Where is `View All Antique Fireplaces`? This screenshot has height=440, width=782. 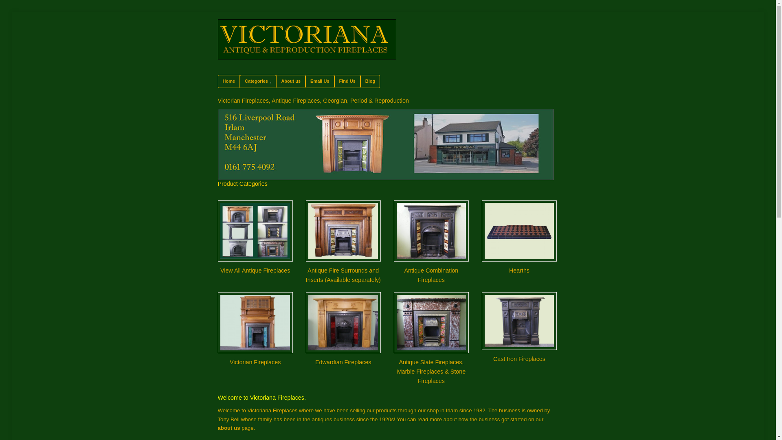 View All Antique Fireplaces is located at coordinates (255, 238).